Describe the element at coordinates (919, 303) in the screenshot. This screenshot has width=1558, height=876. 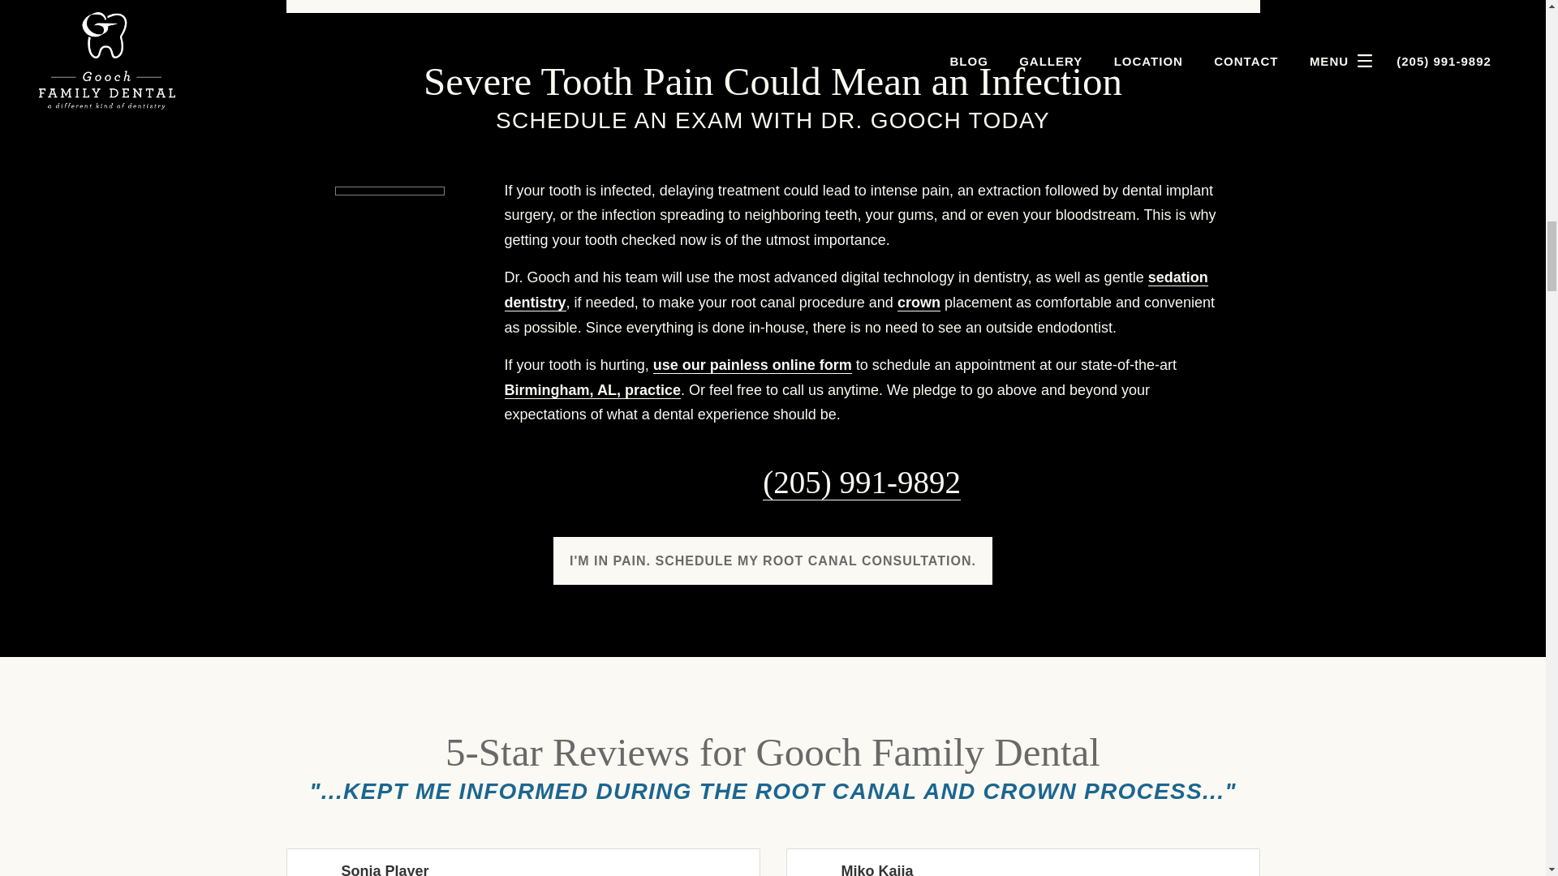
I see `crown` at that location.